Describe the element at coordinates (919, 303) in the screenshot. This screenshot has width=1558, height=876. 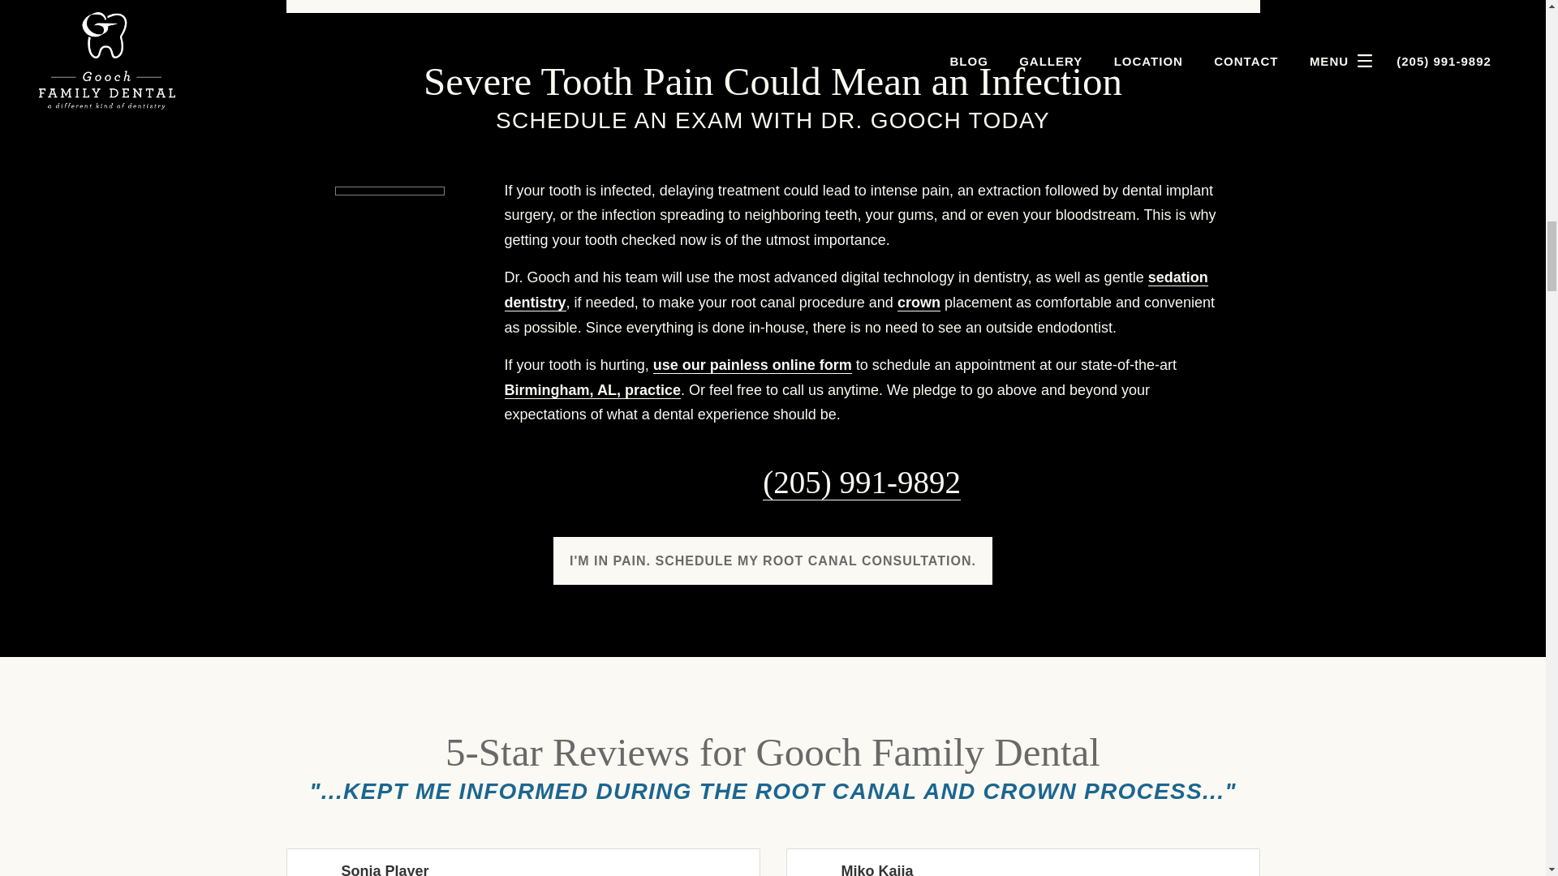
I see `crown` at that location.